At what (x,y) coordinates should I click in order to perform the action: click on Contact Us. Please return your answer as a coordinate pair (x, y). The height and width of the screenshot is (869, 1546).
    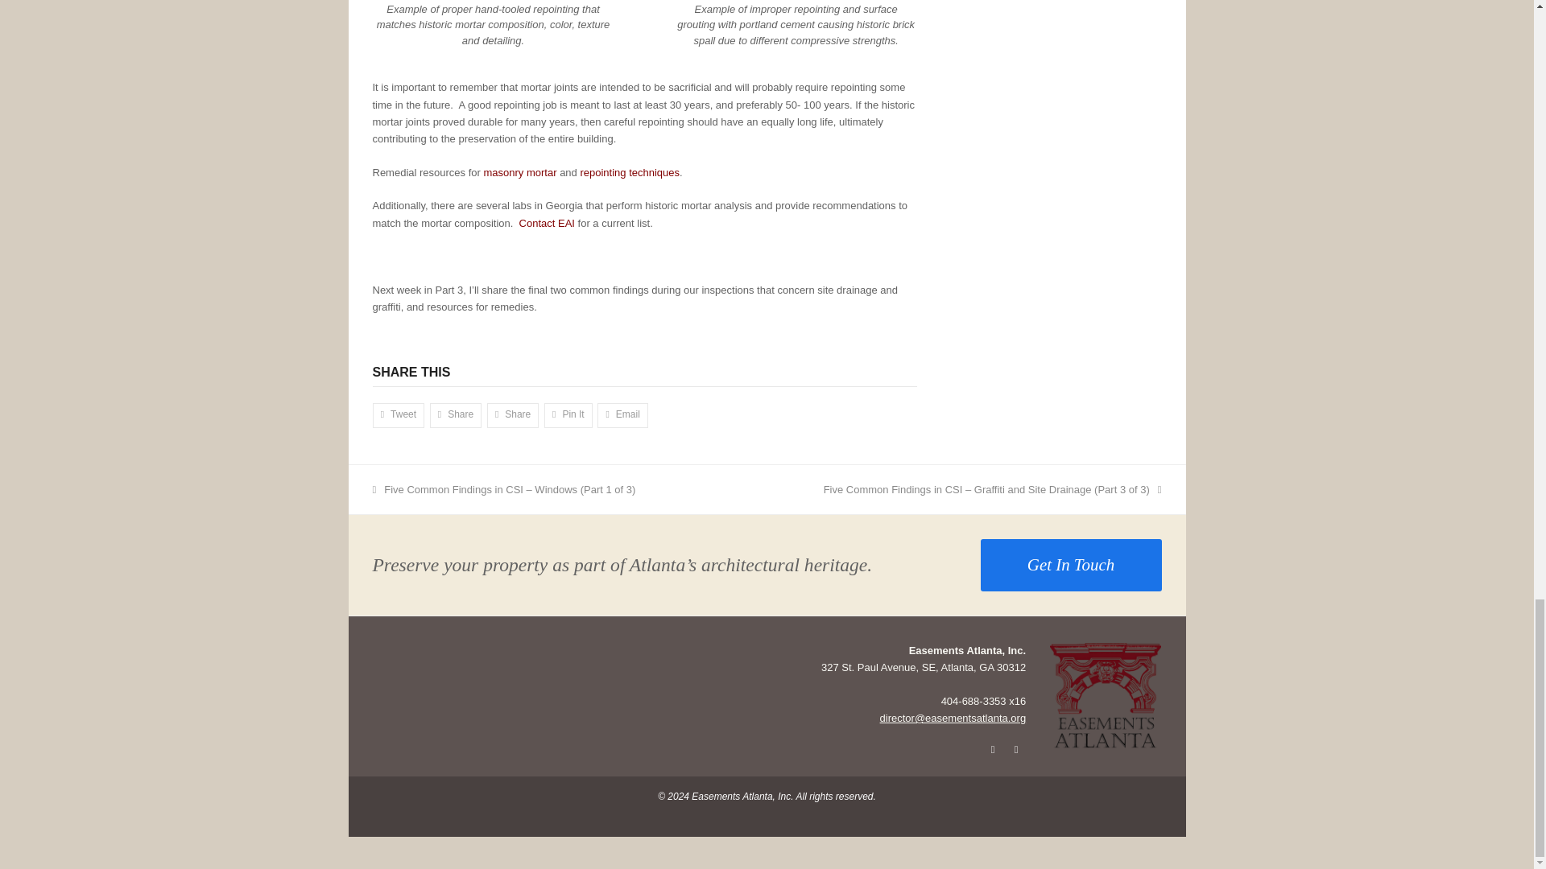
    Looking at the image, I should click on (548, 224).